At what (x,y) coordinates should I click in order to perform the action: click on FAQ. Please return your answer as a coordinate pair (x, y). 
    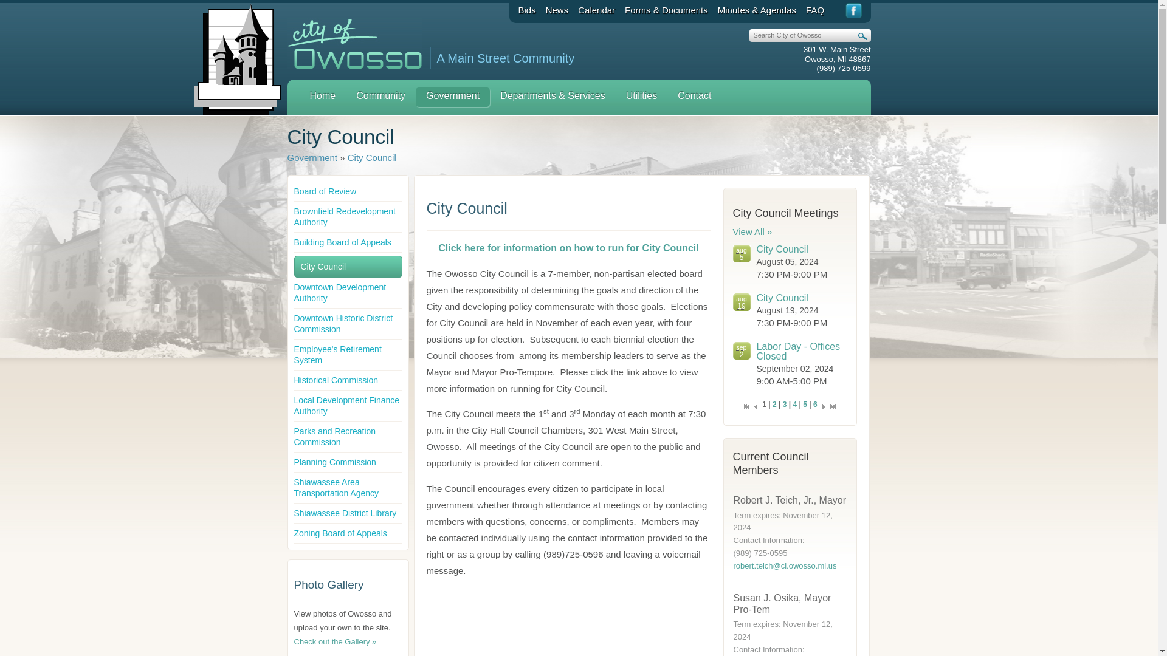
    Looking at the image, I should click on (814, 10).